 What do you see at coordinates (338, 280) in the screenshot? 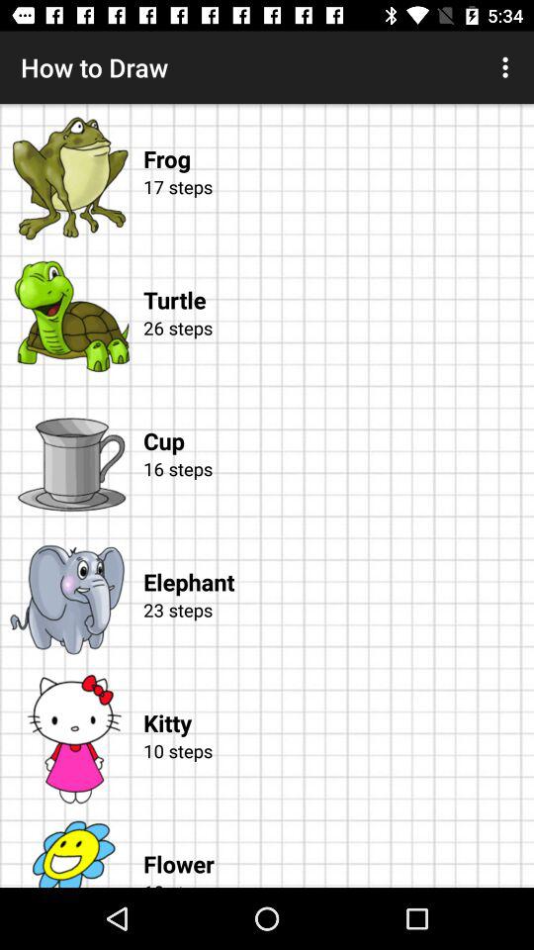
I see `tap the turtle icon` at bounding box center [338, 280].